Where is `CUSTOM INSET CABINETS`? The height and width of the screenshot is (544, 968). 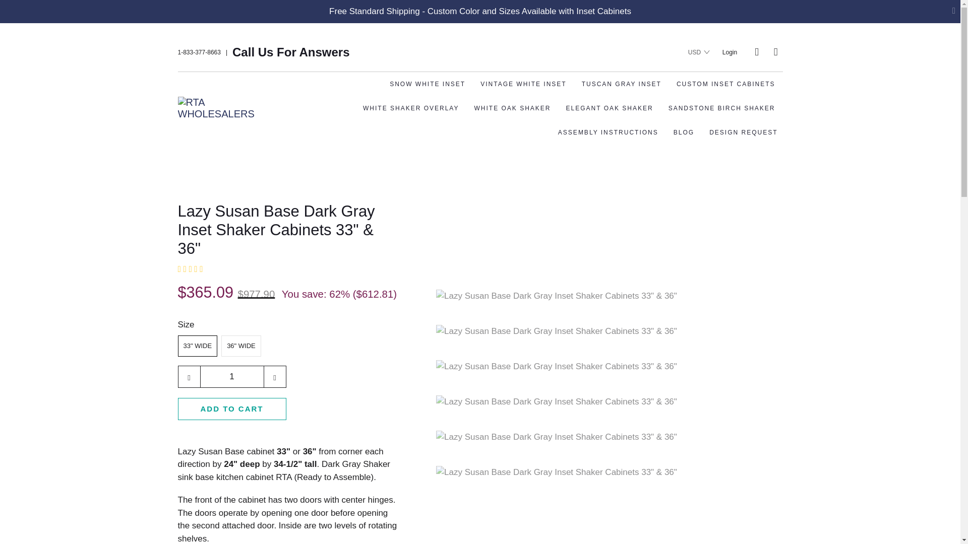 CUSTOM INSET CABINETS is located at coordinates (726, 84).